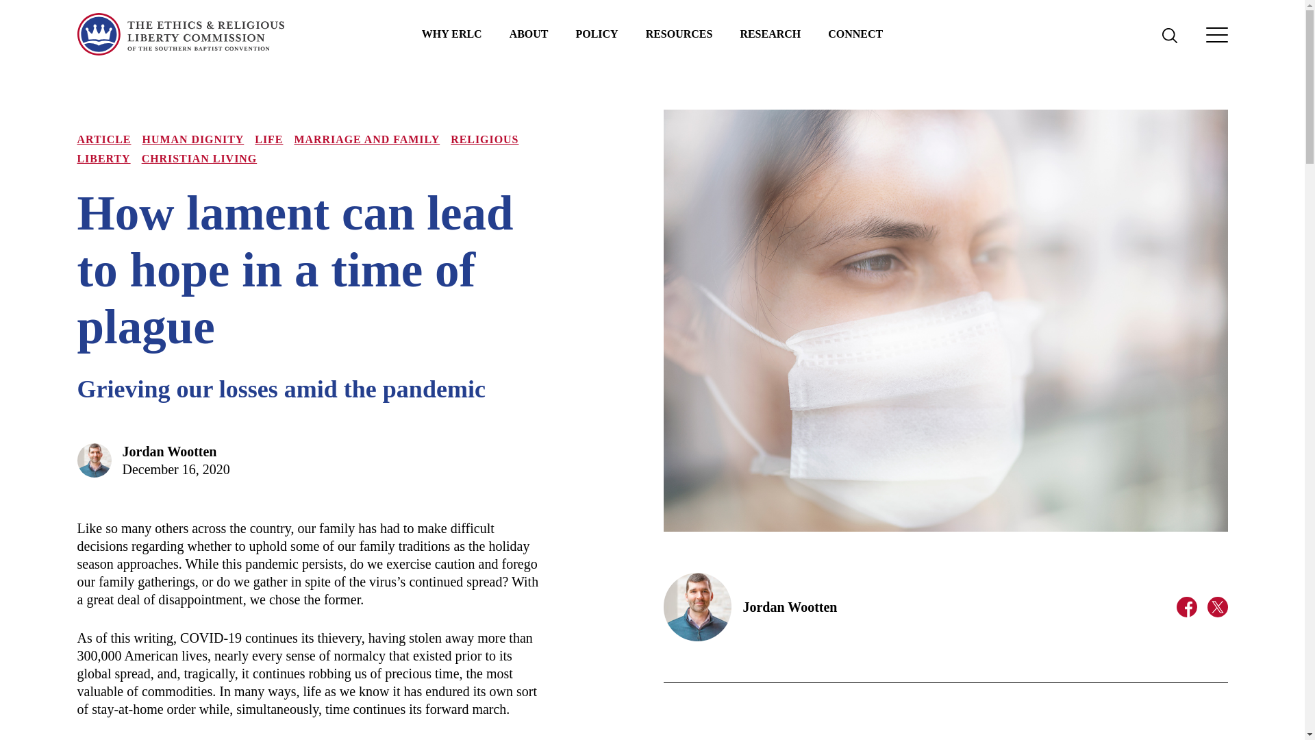 This screenshot has height=740, width=1315. I want to click on Why ERLC, so click(452, 34).